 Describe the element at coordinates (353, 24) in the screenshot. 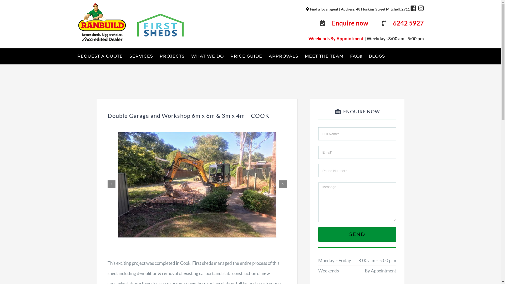

I see `Enquire now` at that location.